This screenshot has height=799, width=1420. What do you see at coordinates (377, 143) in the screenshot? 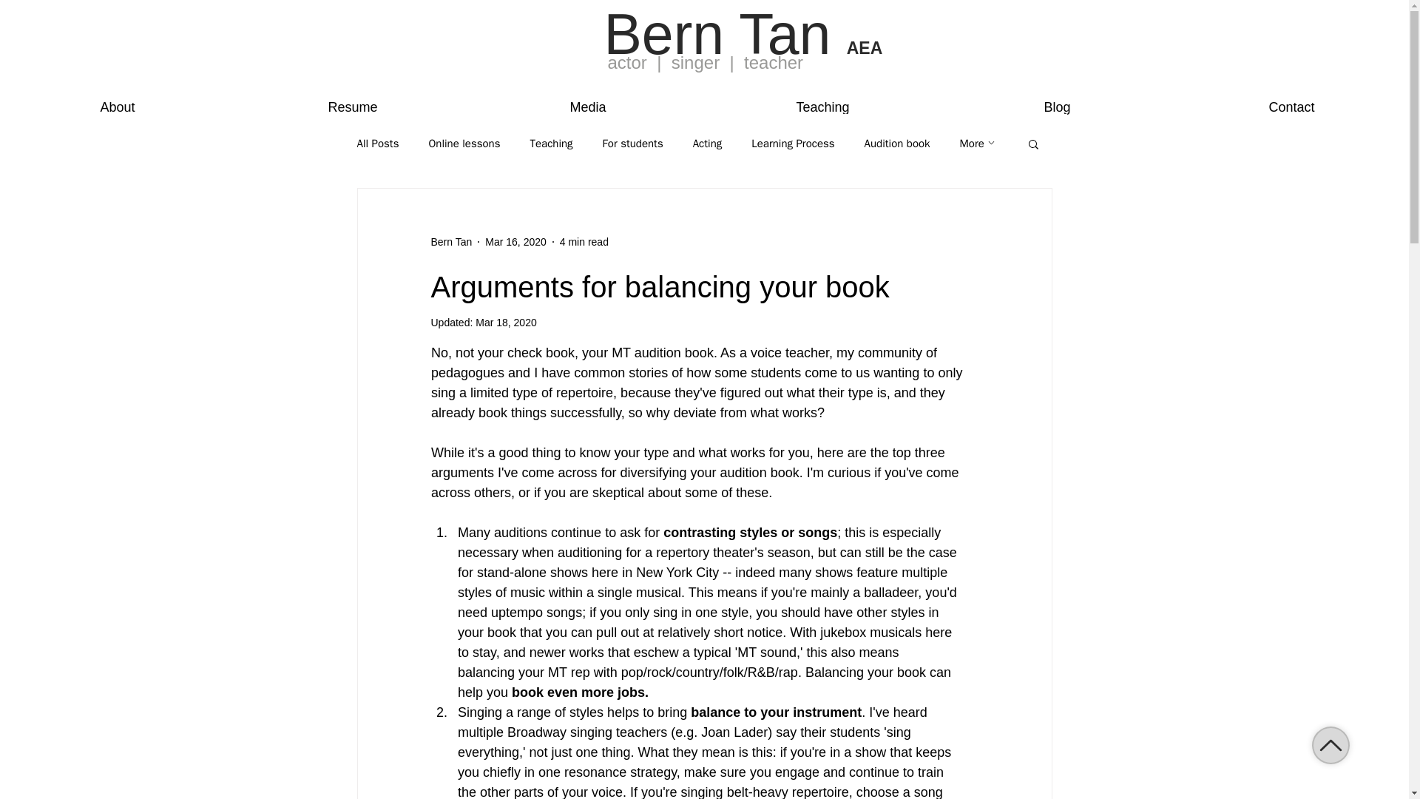
I see `All Posts` at bounding box center [377, 143].